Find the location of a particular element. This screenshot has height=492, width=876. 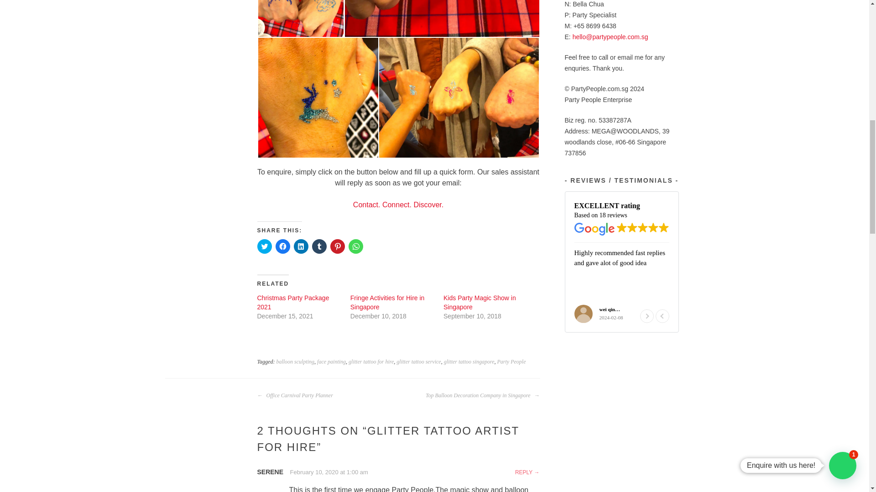

Click to share on Tumblr is located at coordinates (319, 246).